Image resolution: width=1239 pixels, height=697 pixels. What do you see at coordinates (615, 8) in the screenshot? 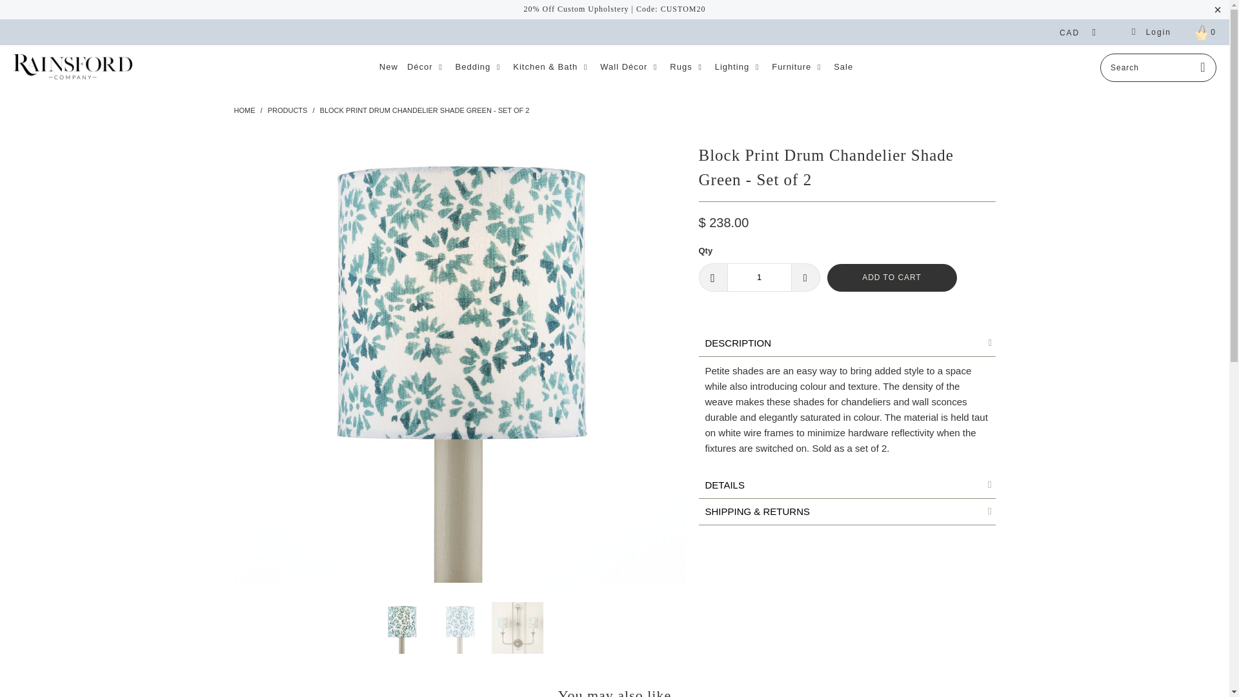
I see `The Upholstery Collection` at bounding box center [615, 8].